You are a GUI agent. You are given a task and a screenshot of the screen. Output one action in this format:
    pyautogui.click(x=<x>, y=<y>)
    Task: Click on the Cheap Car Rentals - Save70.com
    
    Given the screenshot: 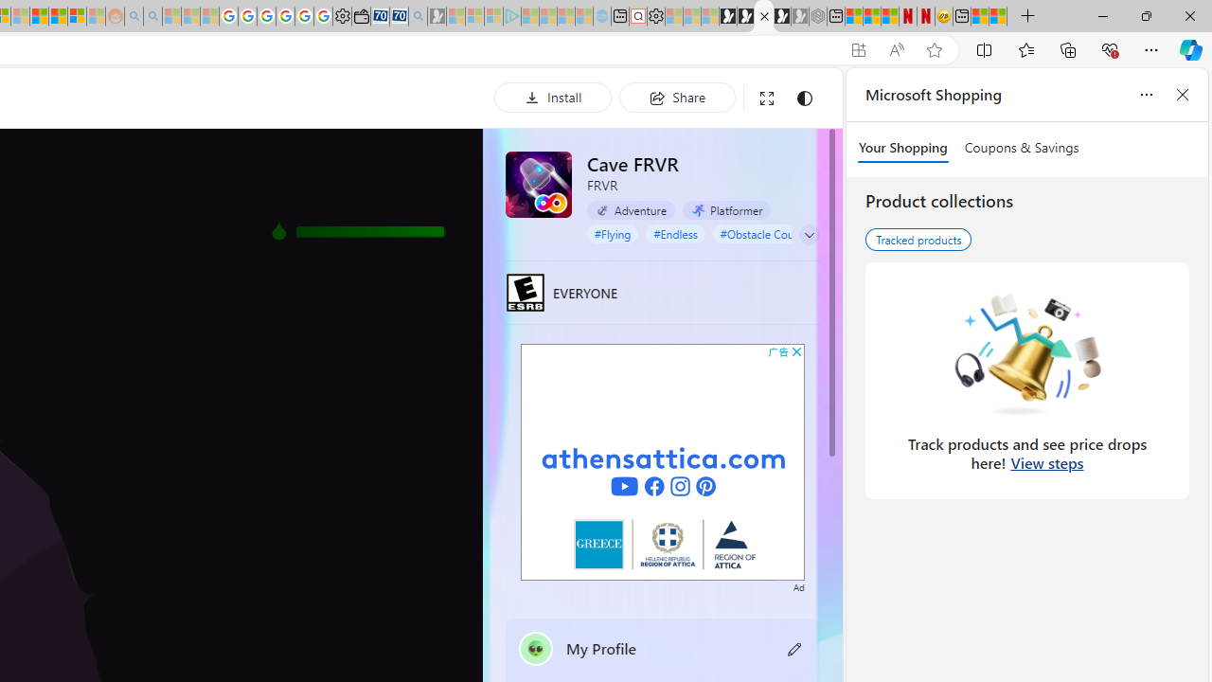 What is the action you would take?
    pyautogui.click(x=400, y=17)
    